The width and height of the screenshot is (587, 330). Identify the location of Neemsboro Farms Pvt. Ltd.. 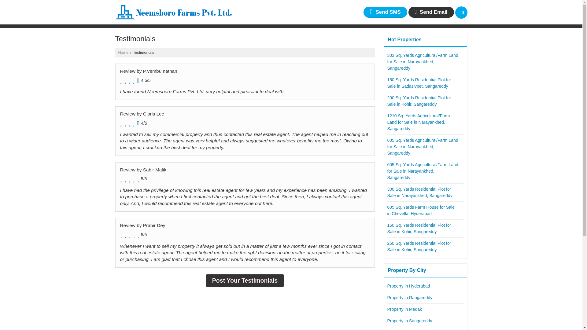
(173, 12).